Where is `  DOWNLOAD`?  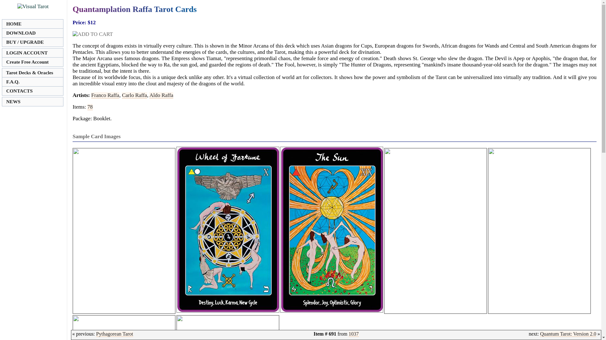
  DOWNLOAD is located at coordinates (33, 33).